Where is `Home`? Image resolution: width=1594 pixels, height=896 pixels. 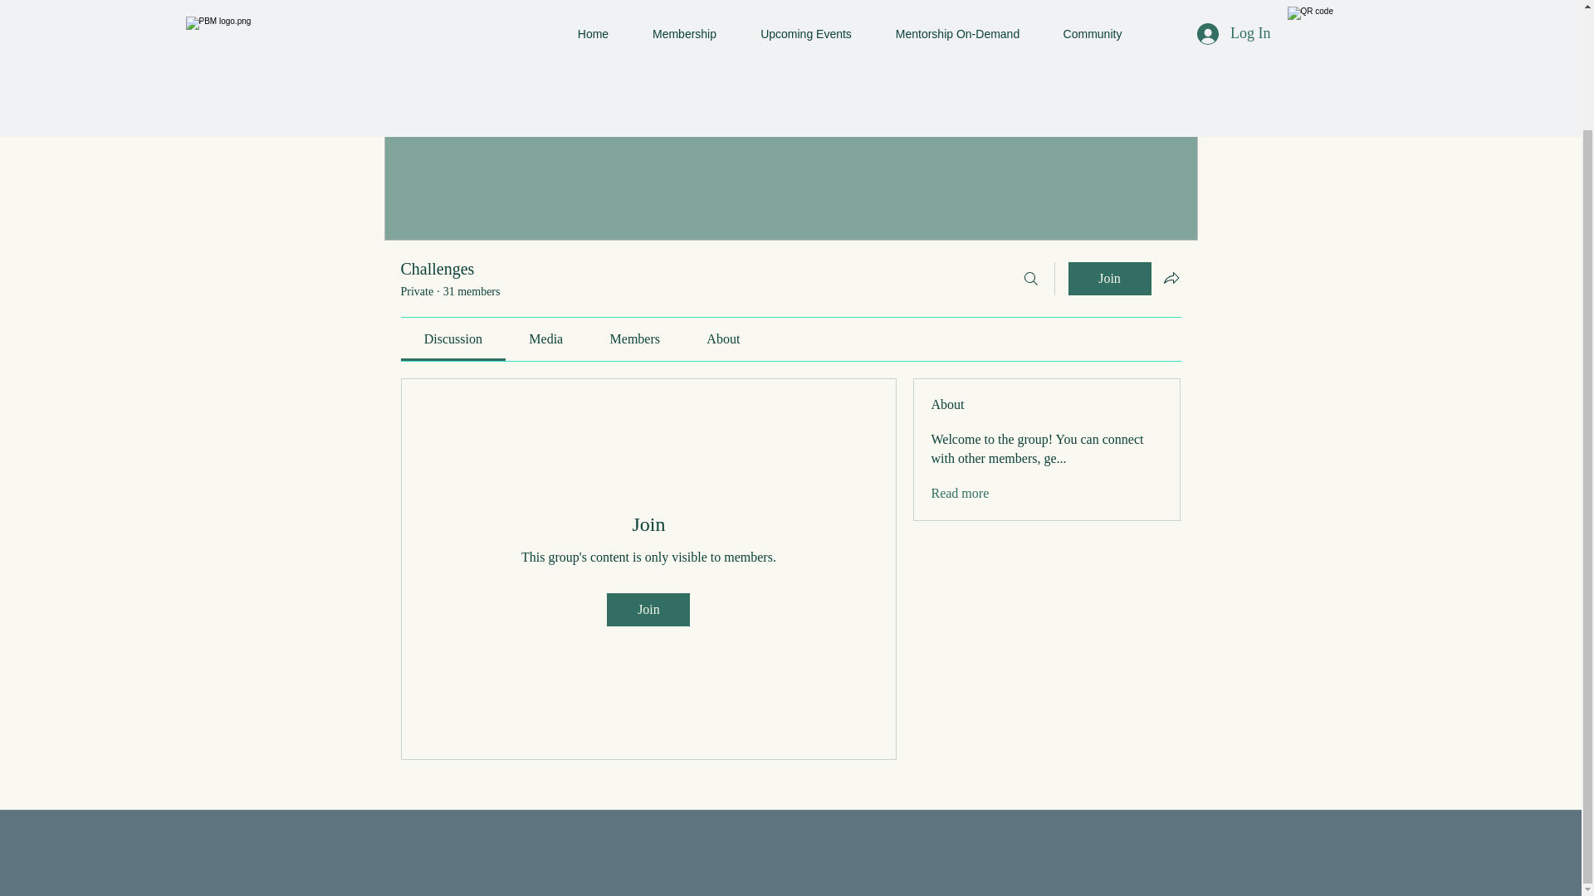
Home is located at coordinates (415, 18).